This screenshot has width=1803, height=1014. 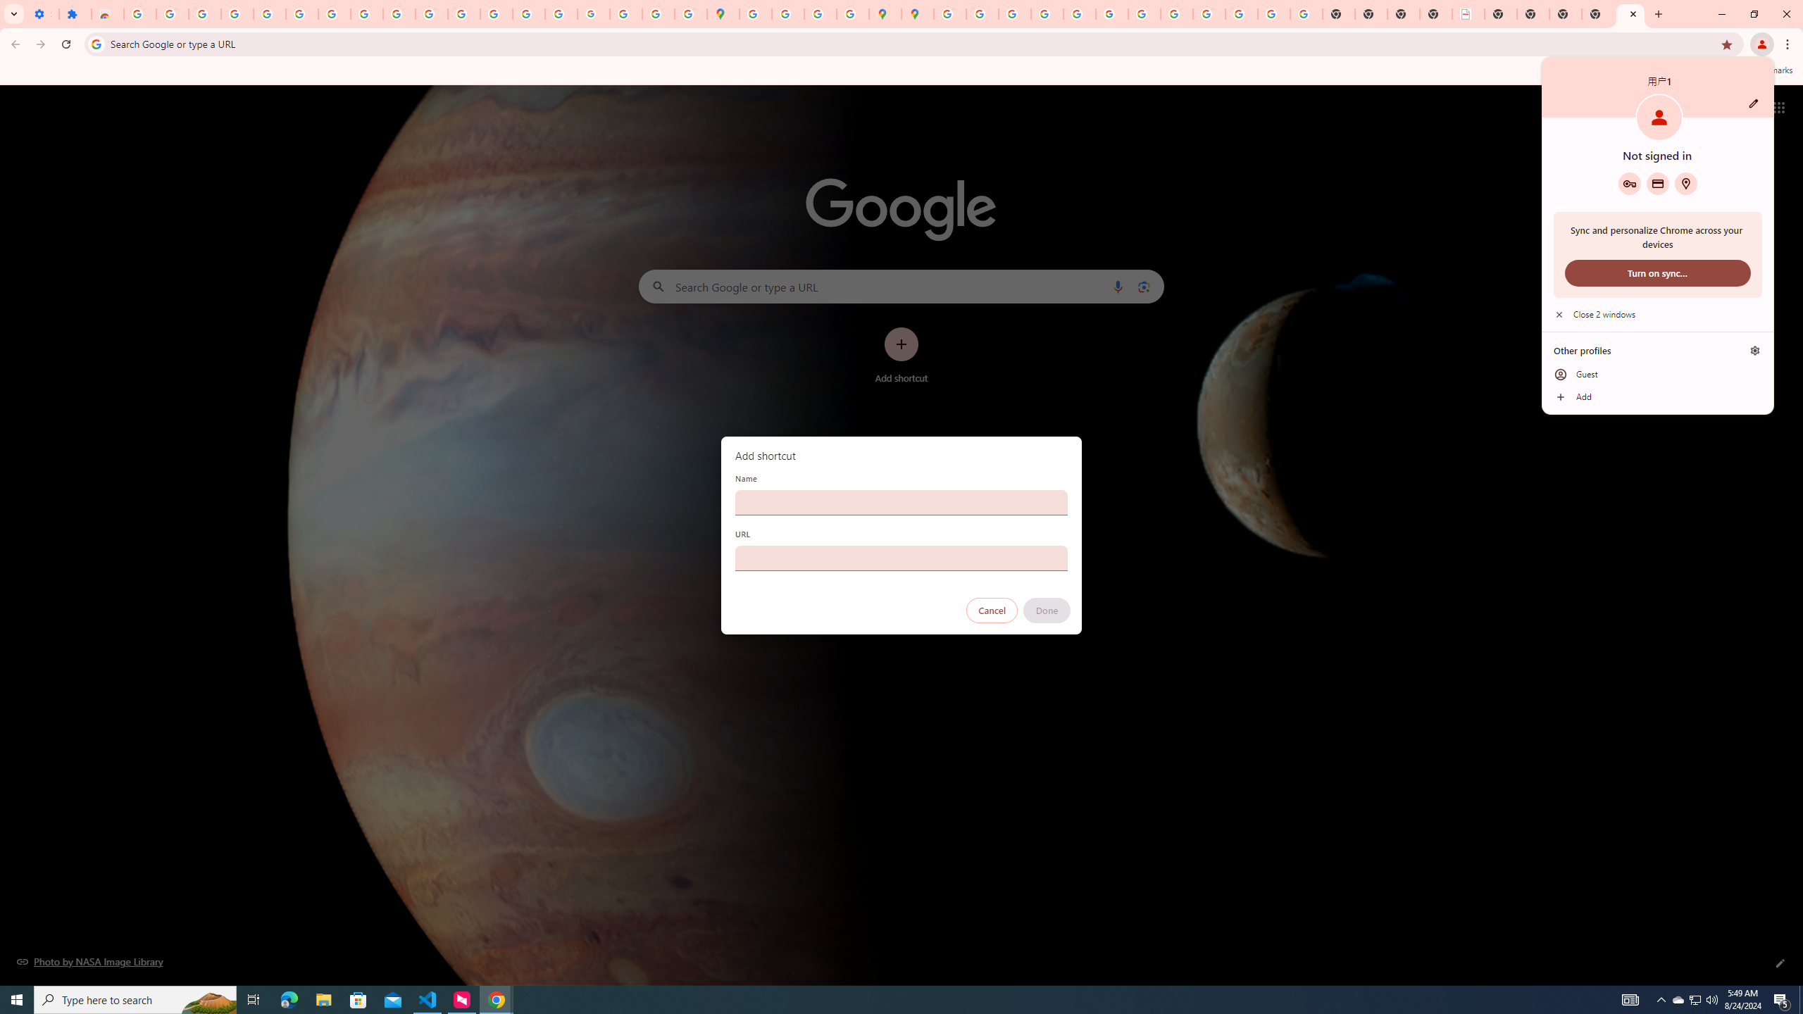 What do you see at coordinates (1661, 1000) in the screenshot?
I see `Notification Chevron` at bounding box center [1661, 1000].